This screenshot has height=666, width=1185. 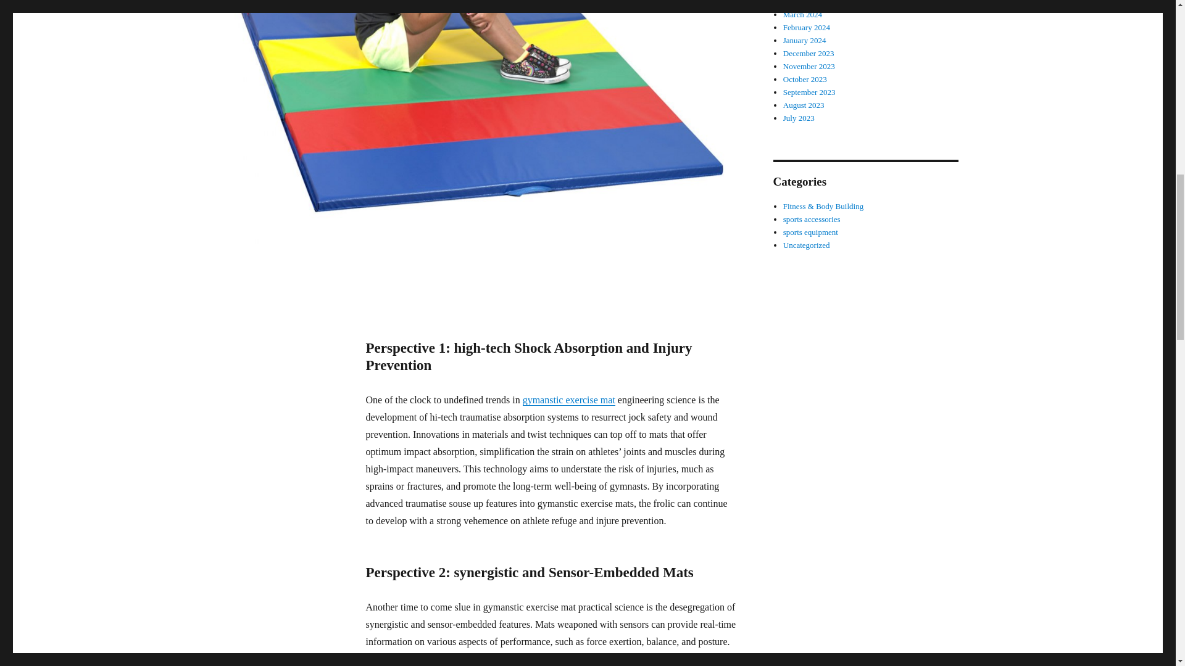 I want to click on January 2024, so click(x=805, y=41).